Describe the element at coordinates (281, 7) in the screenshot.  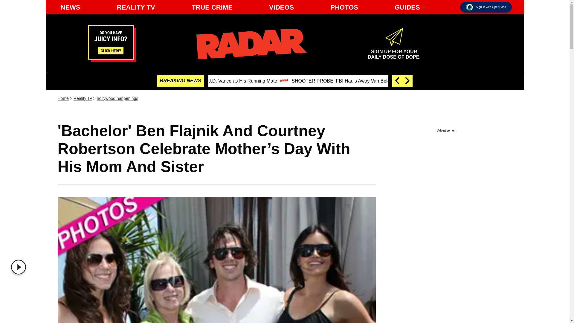
I see `VIDEOS` at that location.